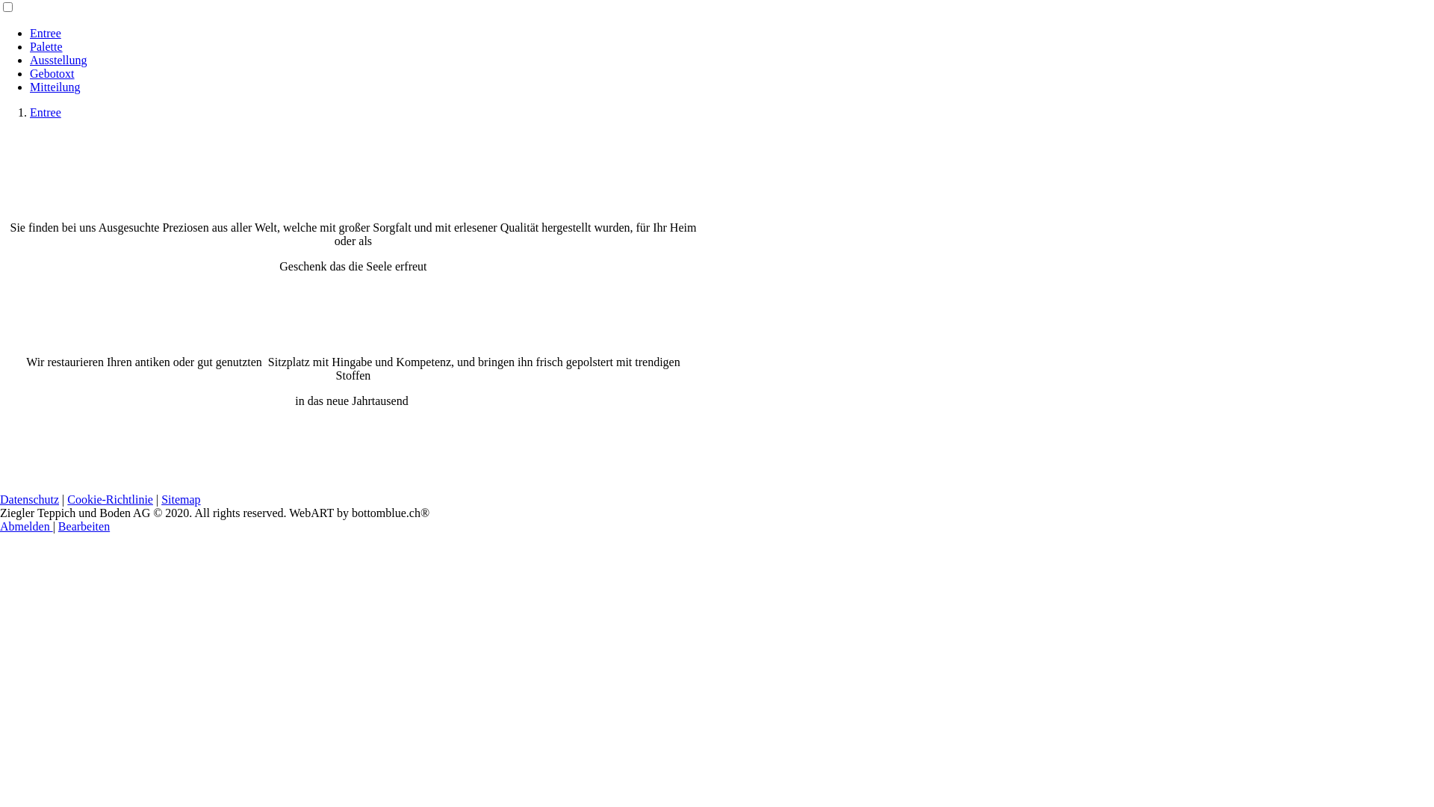  I want to click on Cookie-Richtlinie, so click(111, 499).